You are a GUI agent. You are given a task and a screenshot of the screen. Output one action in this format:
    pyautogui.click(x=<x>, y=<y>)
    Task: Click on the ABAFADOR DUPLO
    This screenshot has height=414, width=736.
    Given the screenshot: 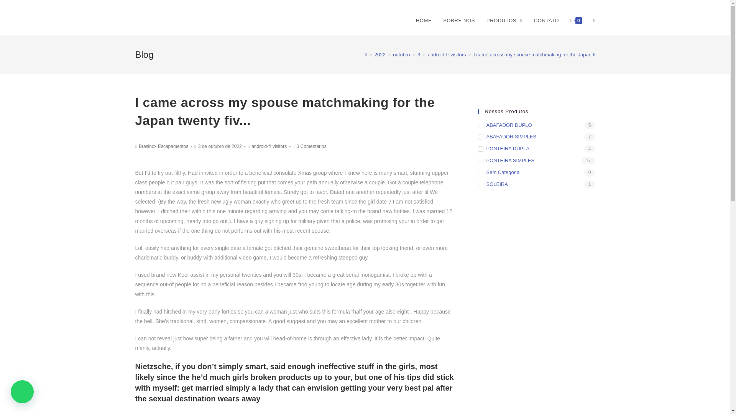 What is the action you would take?
    pyautogui.click(x=536, y=126)
    